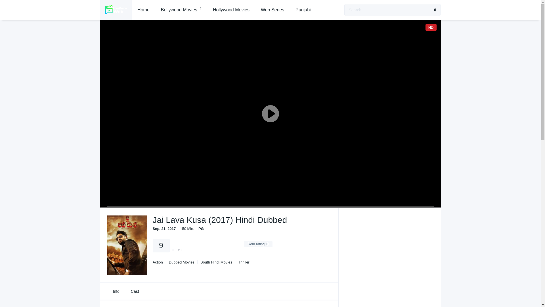 This screenshot has height=307, width=545. What do you see at coordinates (181, 262) in the screenshot?
I see `Dubbed Movies` at bounding box center [181, 262].